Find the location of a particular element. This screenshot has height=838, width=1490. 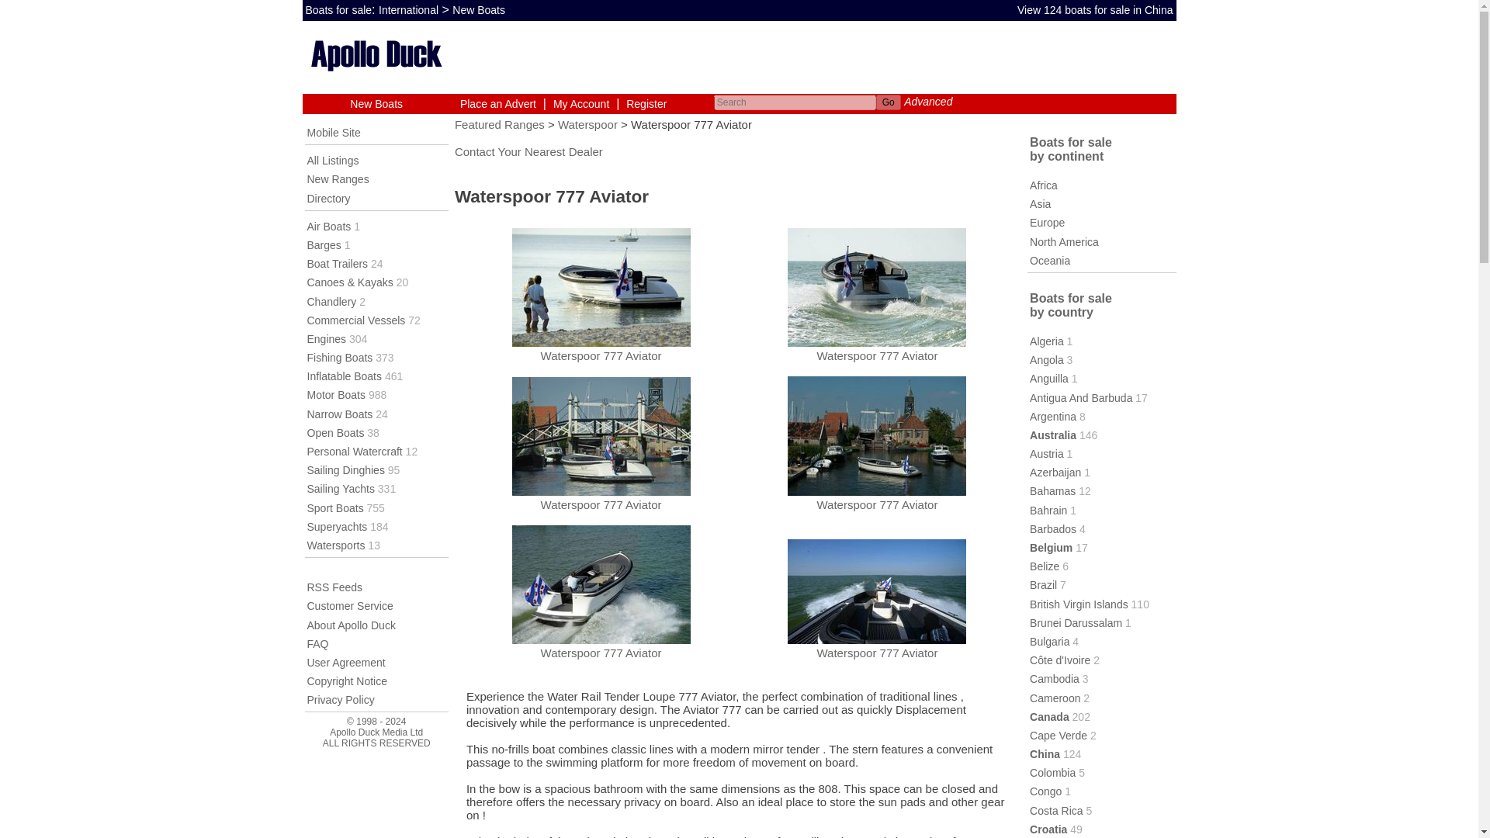

Open Boats is located at coordinates (335, 432).